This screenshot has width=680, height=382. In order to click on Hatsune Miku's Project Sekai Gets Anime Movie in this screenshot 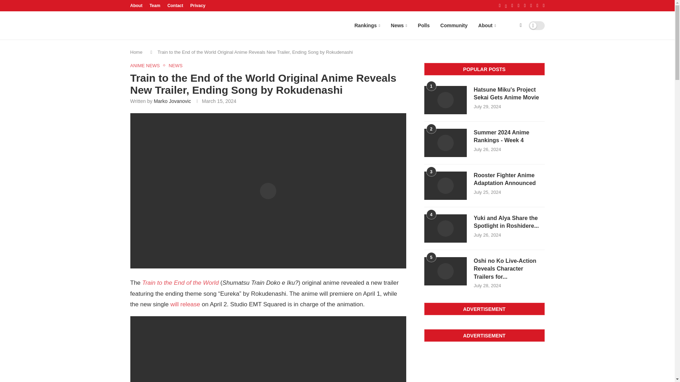, I will do `click(509, 94)`.